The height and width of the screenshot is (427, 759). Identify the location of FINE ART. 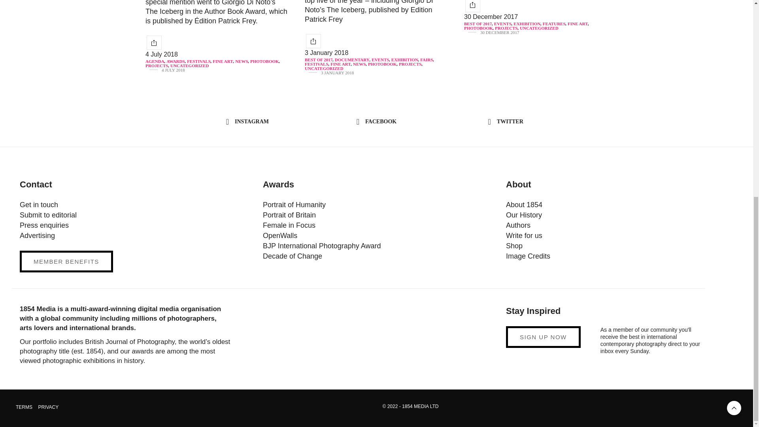
(223, 61).